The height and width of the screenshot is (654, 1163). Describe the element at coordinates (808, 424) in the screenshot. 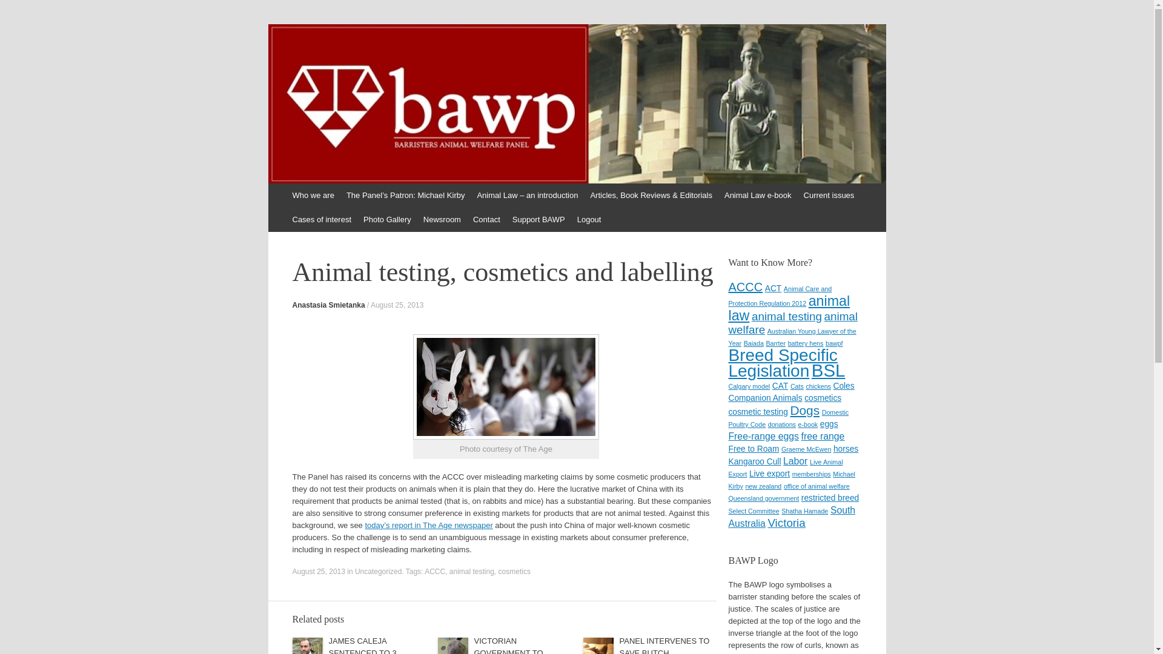

I see `e-book` at that location.